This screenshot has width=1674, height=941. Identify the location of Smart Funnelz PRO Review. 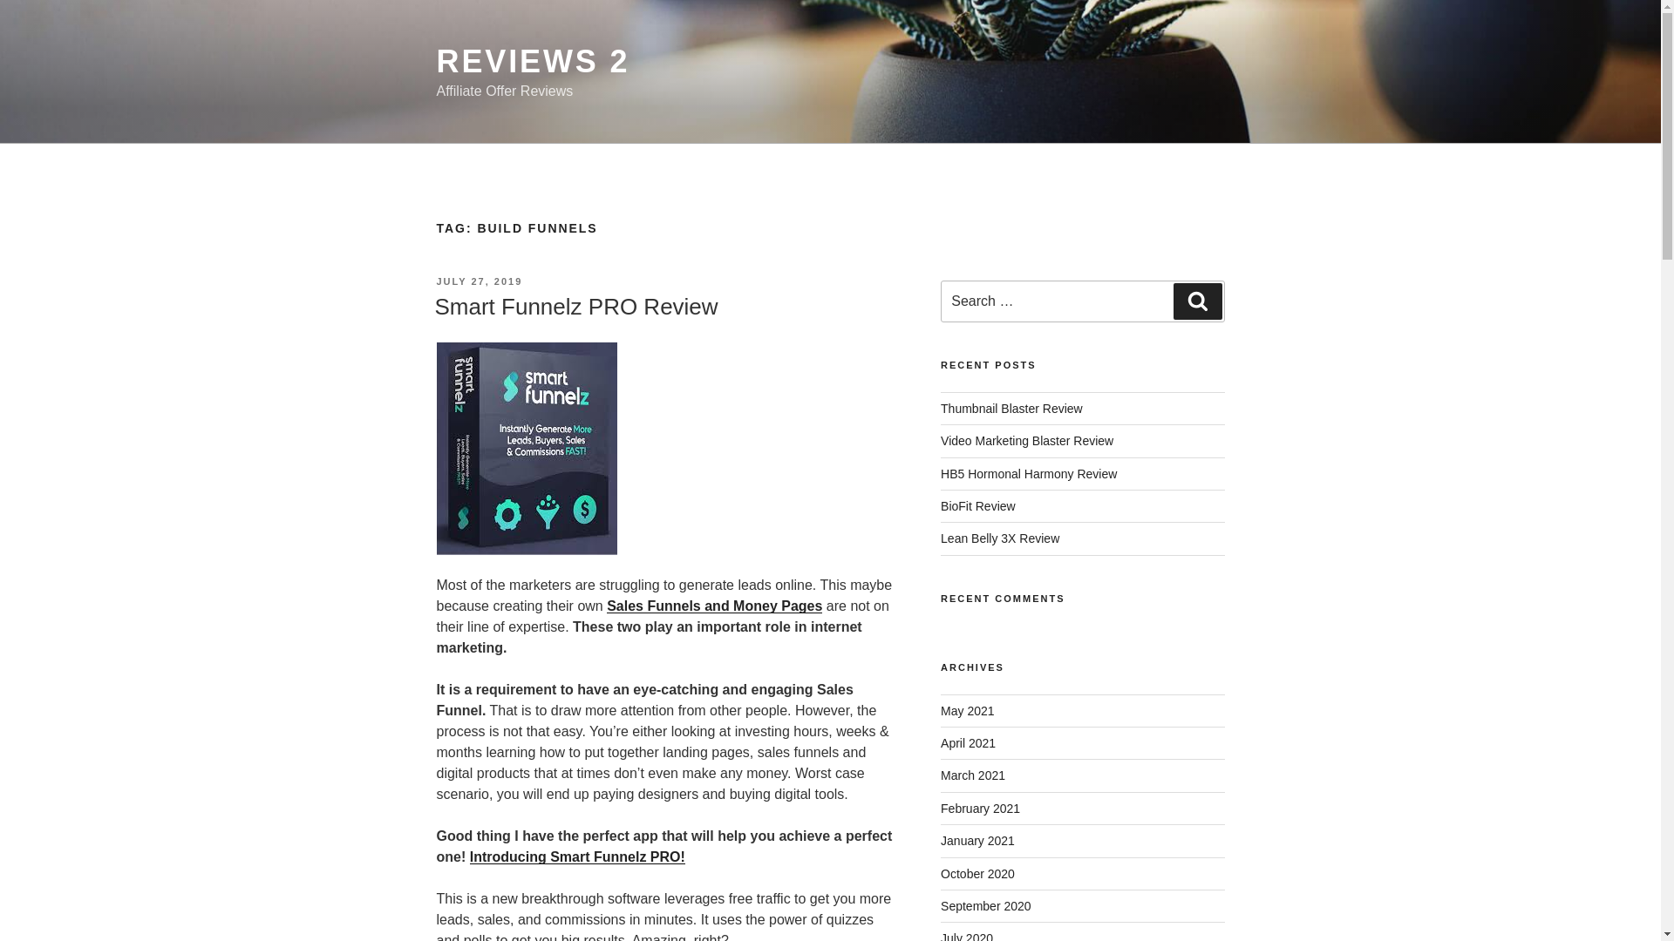
(575, 307).